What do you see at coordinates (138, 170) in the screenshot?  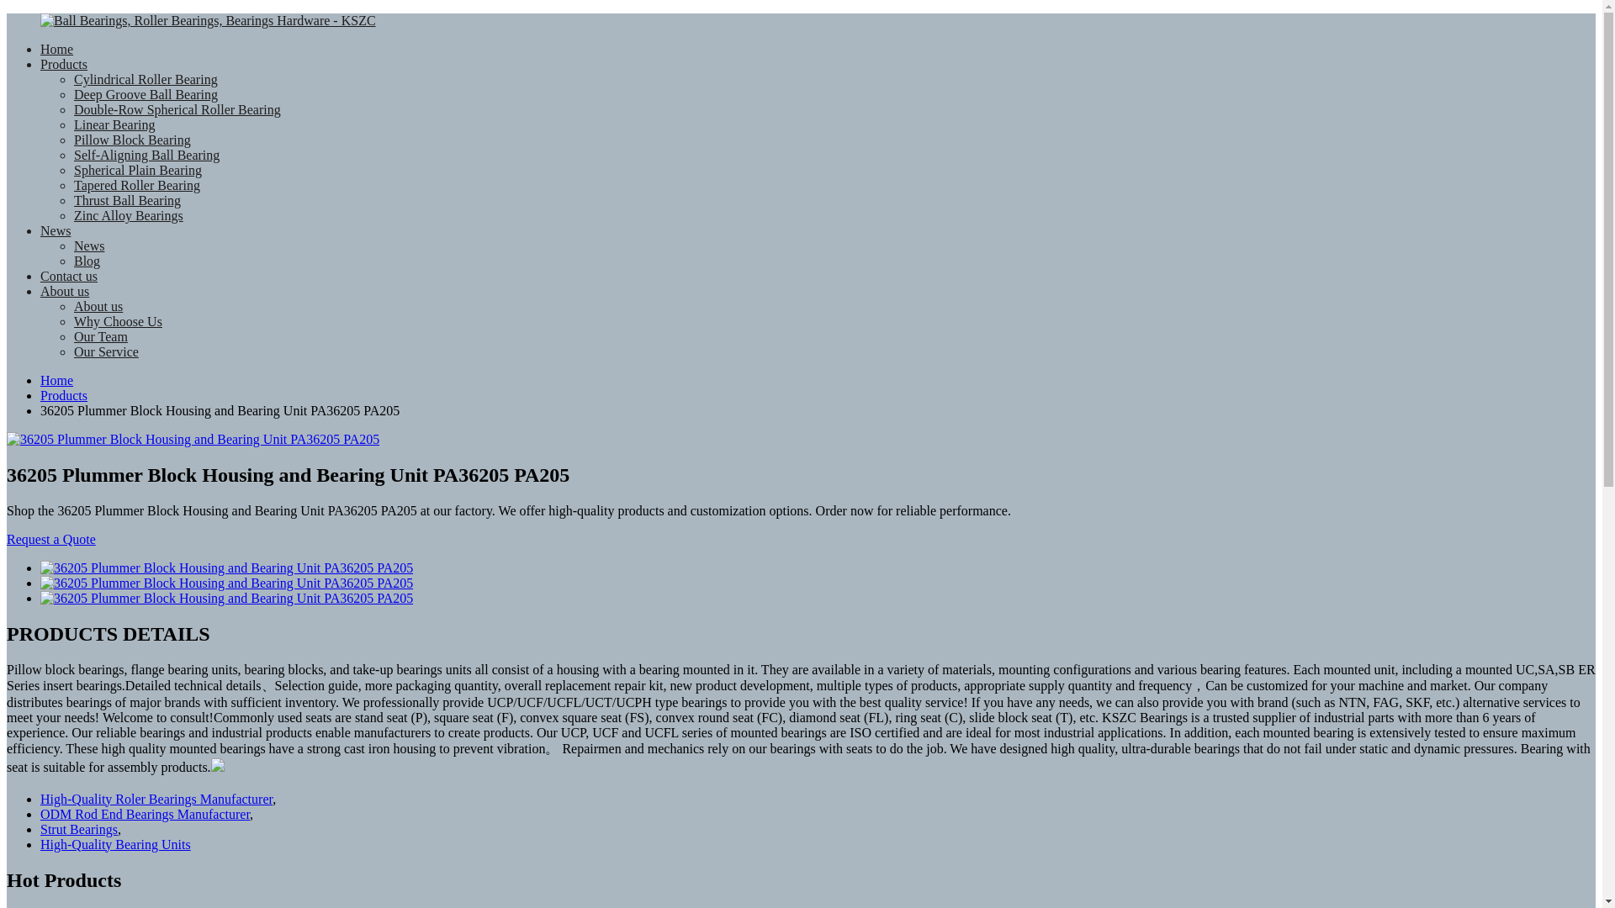 I see `Spherical Plain Bearing` at bounding box center [138, 170].